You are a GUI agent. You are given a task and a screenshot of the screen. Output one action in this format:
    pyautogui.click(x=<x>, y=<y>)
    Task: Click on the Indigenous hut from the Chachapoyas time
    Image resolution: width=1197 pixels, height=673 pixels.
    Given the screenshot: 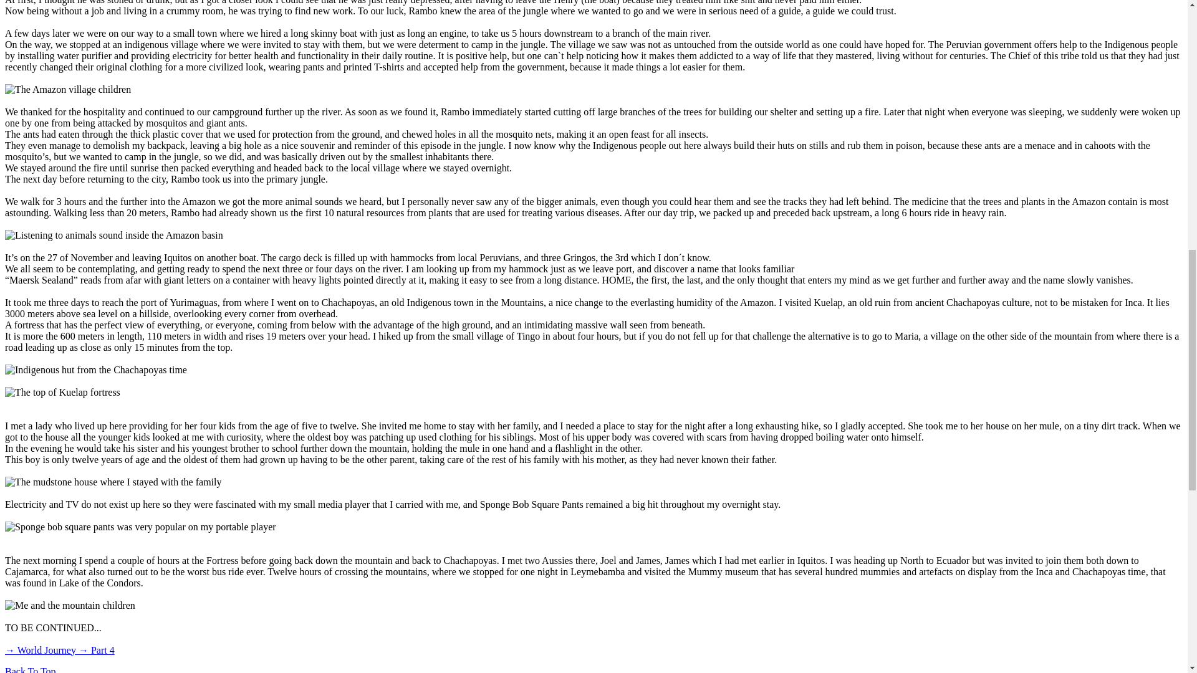 What is the action you would take?
    pyautogui.click(x=95, y=370)
    